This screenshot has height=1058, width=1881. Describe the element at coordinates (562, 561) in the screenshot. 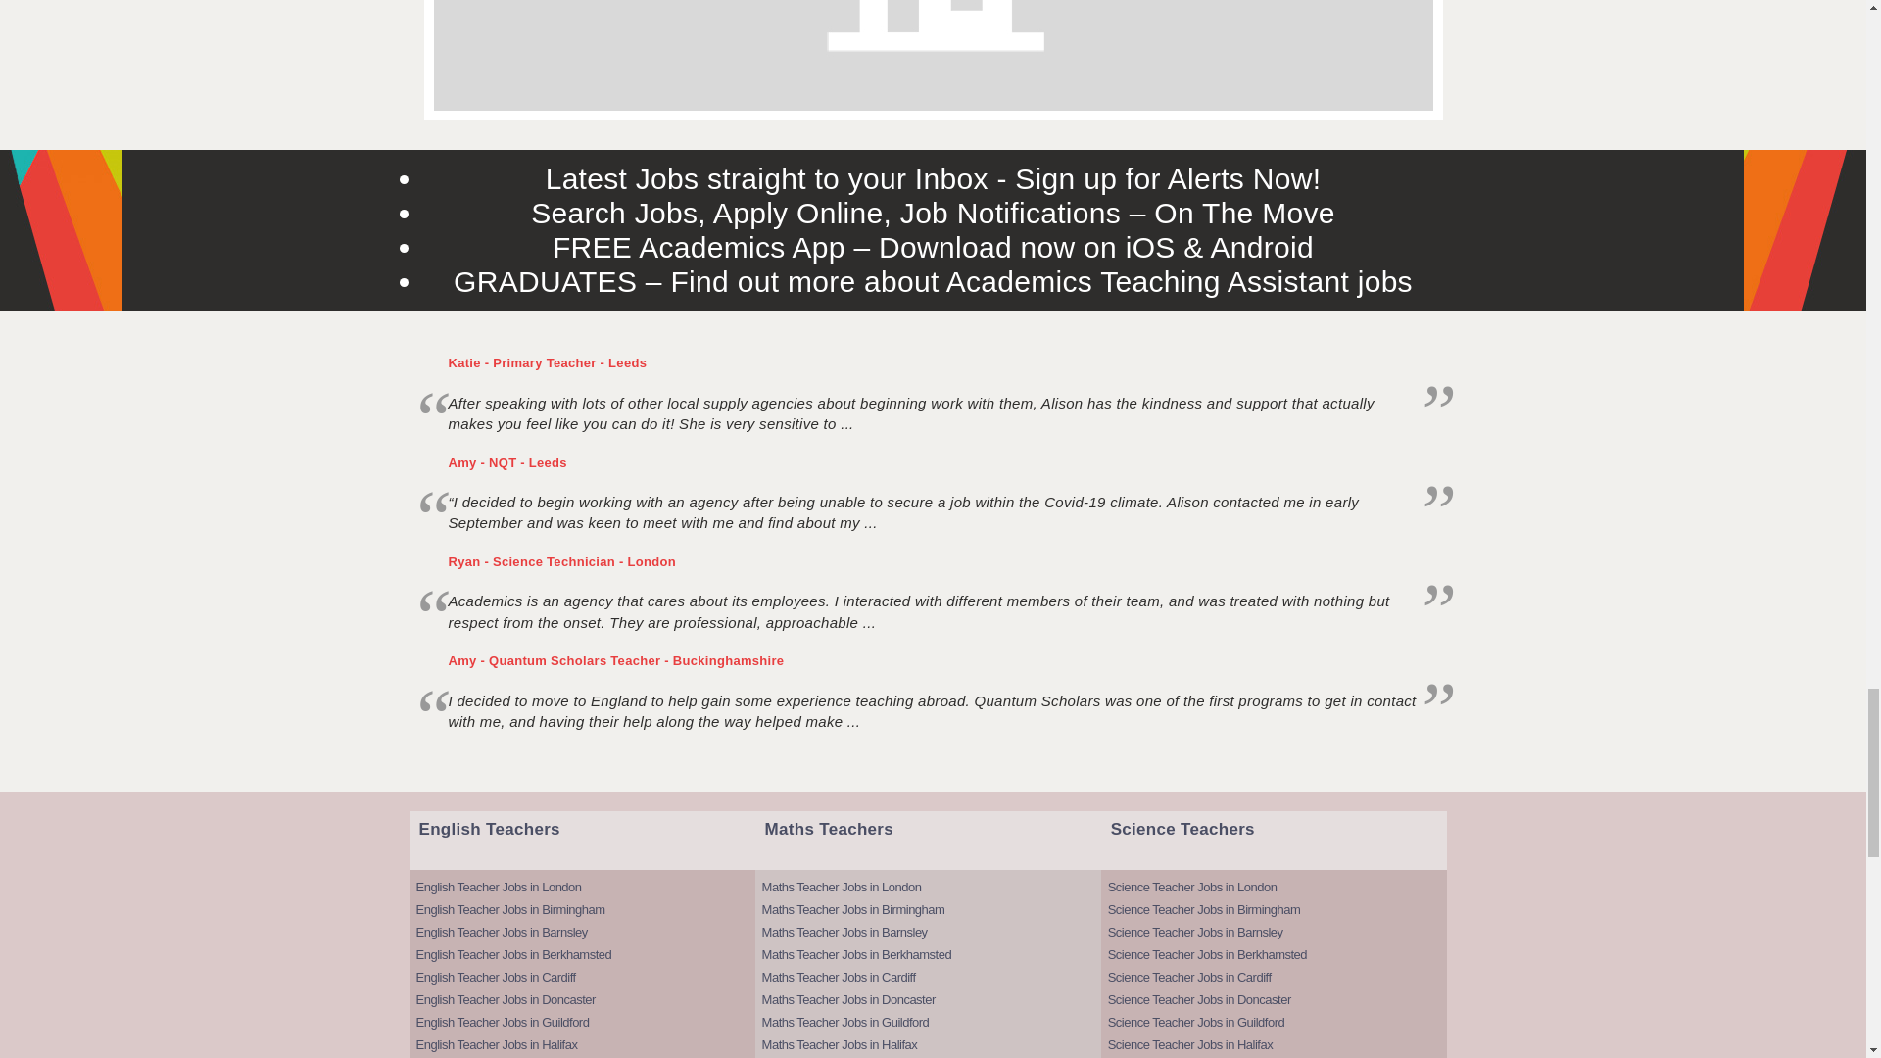

I see `Ryan - Science Technician - London` at that location.